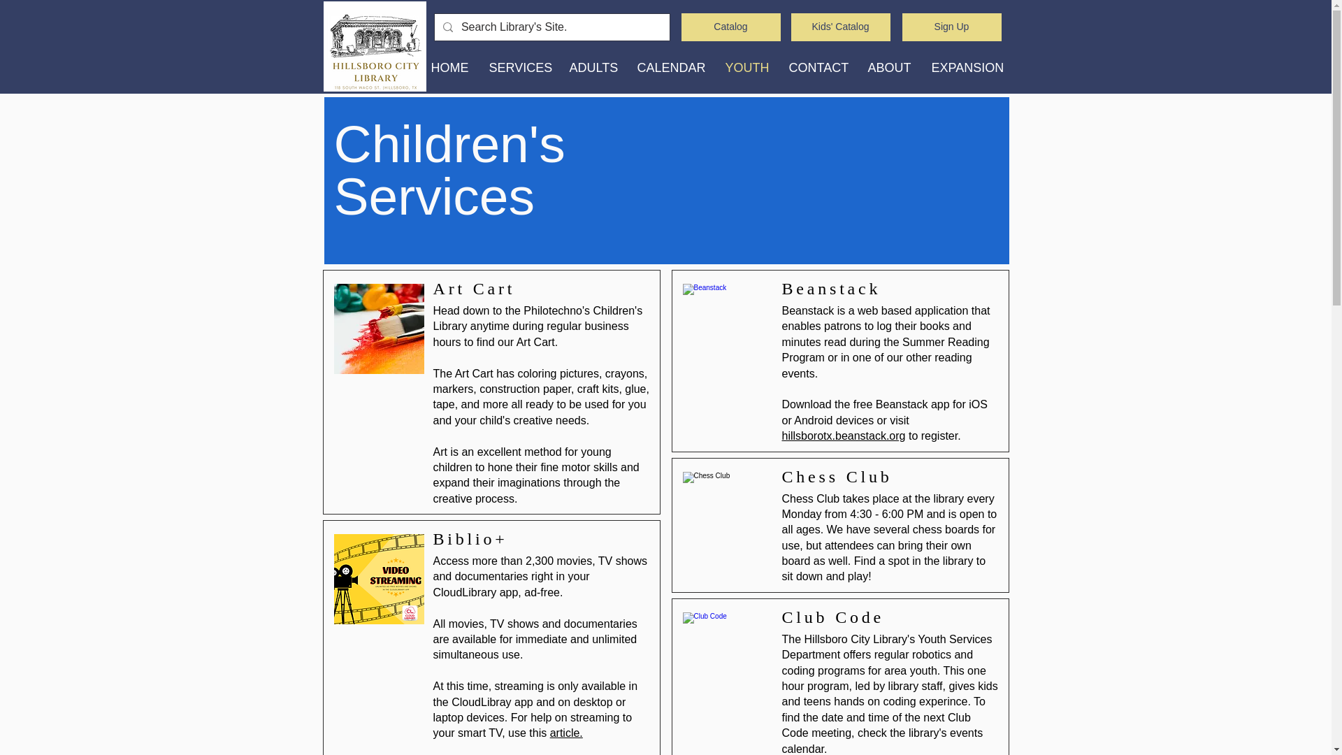 Image resolution: width=1342 pixels, height=755 pixels. Describe the element at coordinates (727, 657) in the screenshot. I see `Club Code` at that location.